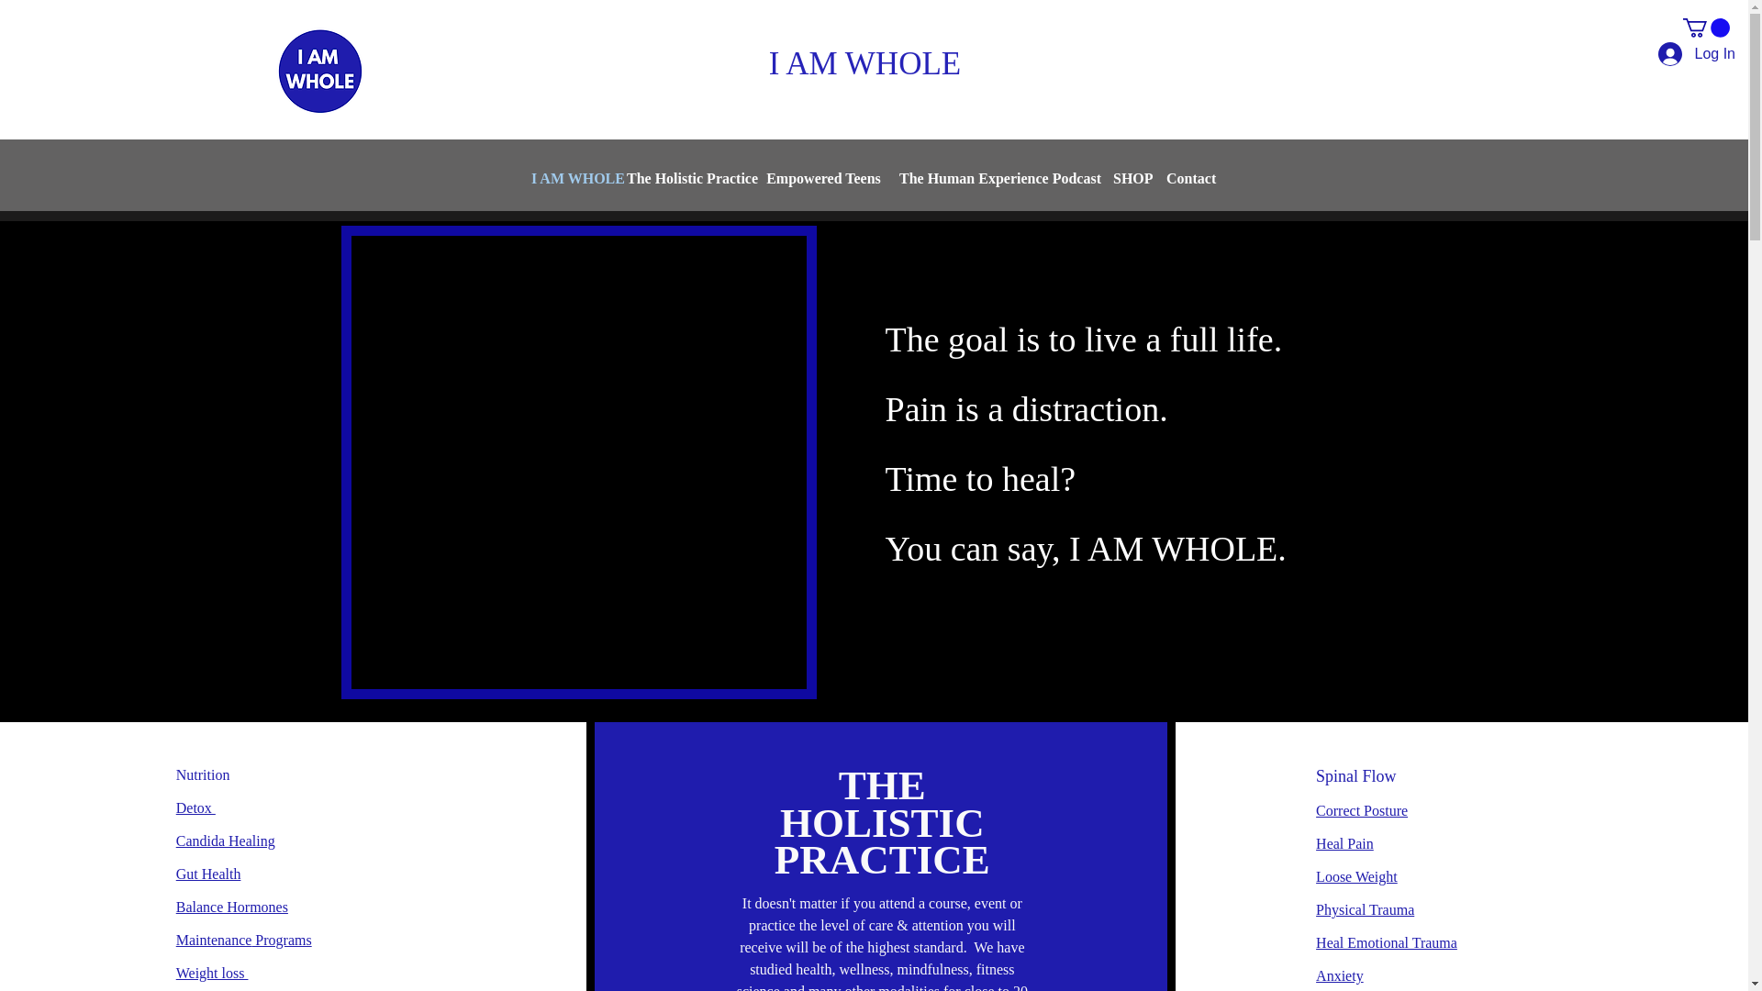 The height and width of the screenshot is (991, 1762). What do you see at coordinates (209, 874) in the screenshot?
I see `Gut Health` at bounding box center [209, 874].